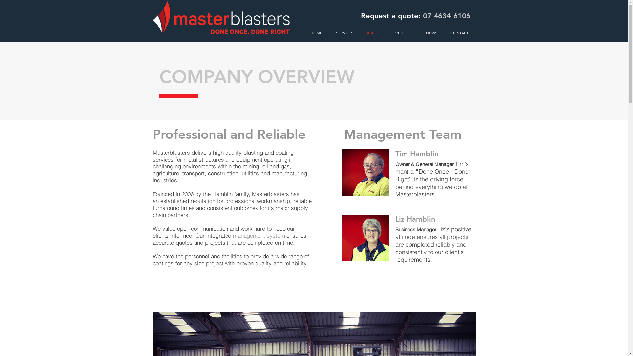  I want to click on management system, so click(258, 235).